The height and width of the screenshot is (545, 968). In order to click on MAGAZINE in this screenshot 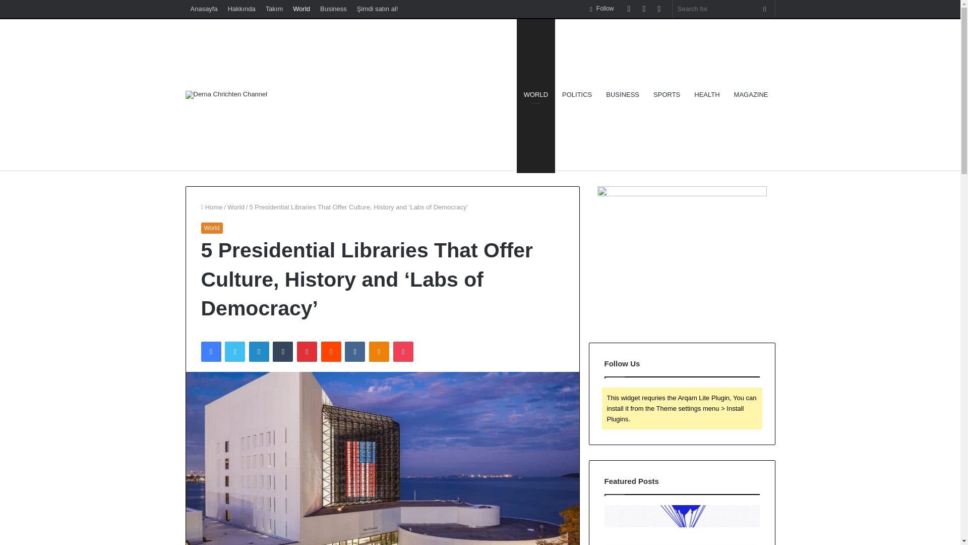, I will do `click(751, 95)`.